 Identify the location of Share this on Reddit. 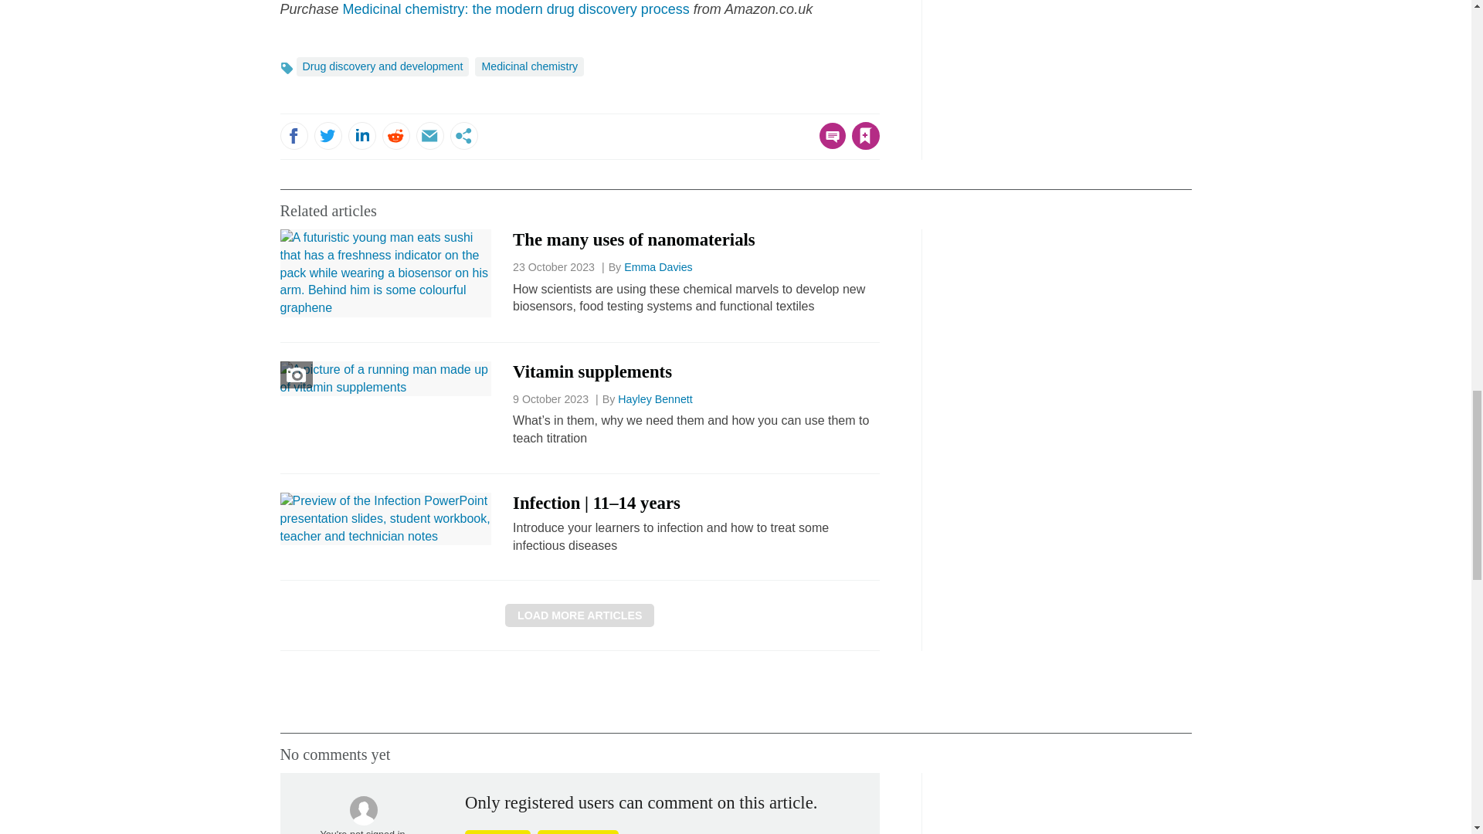
(395, 136).